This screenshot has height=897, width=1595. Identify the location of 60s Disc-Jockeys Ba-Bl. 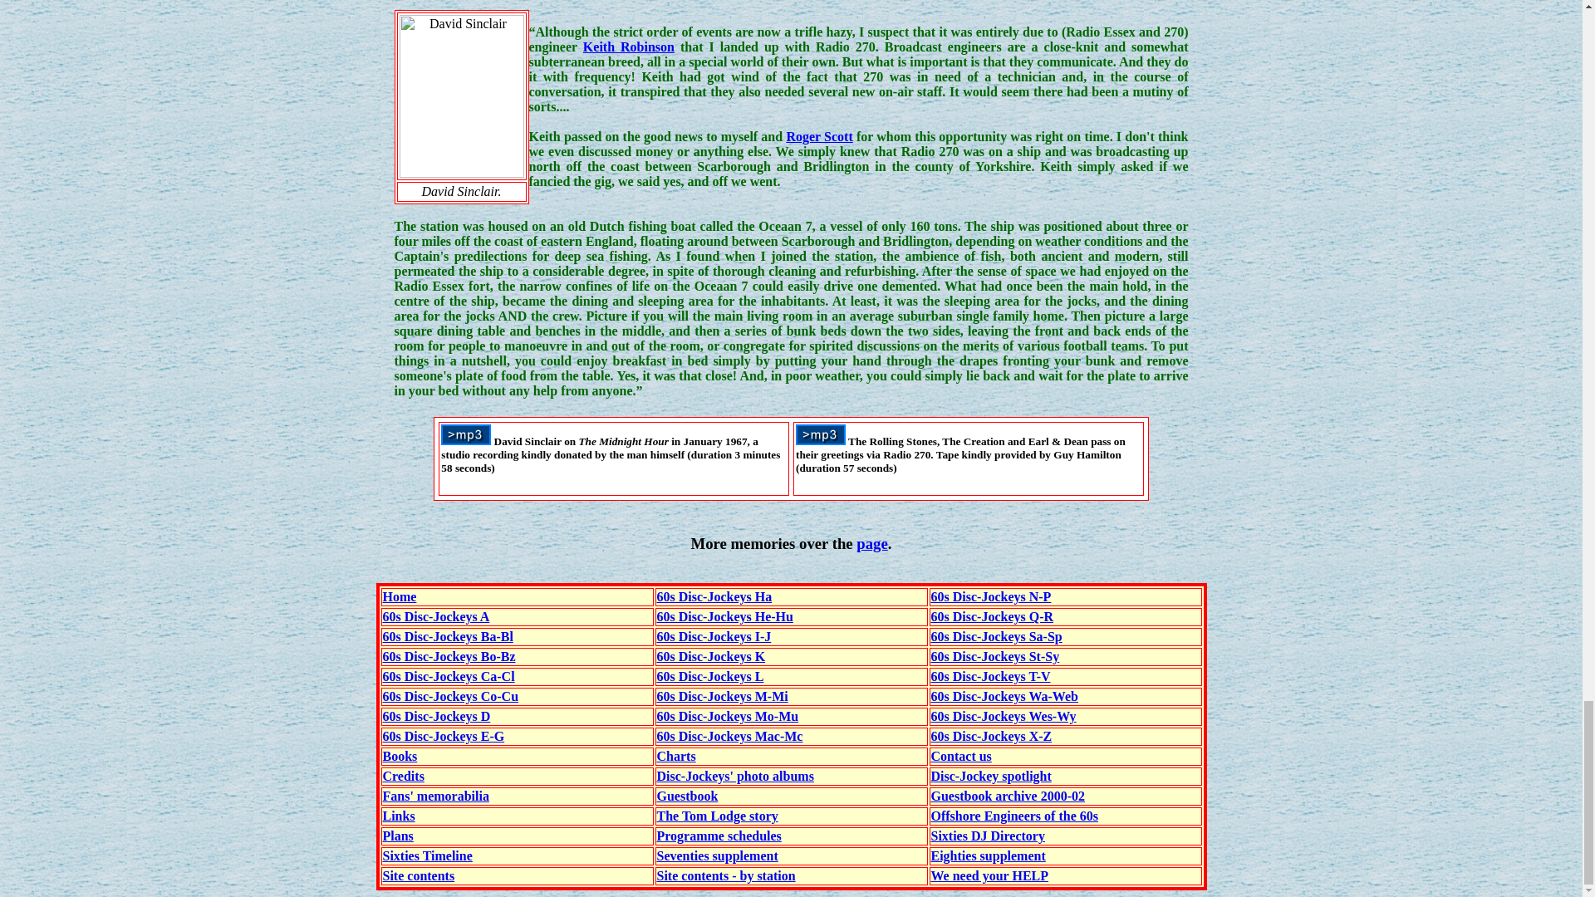
(447, 636).